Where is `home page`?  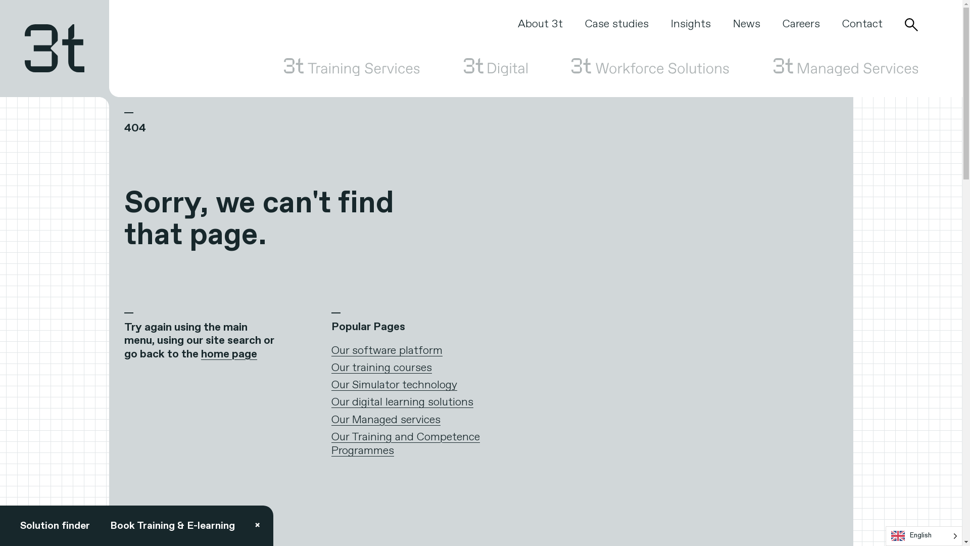
home page is located at coordinates (229, 354).